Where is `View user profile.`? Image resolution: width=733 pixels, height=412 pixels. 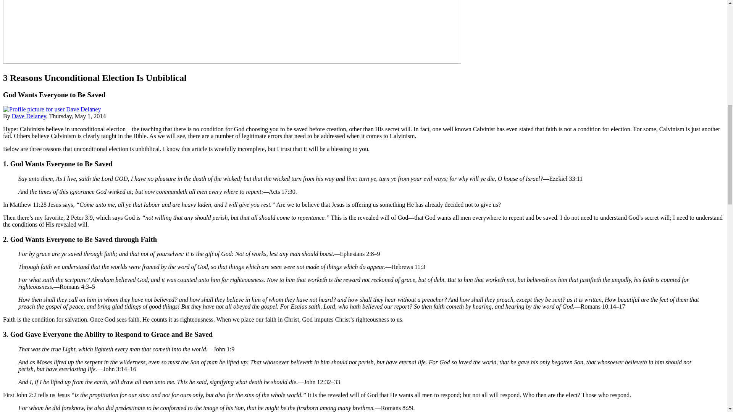 View user profile. is located at coordinates (29, 116).